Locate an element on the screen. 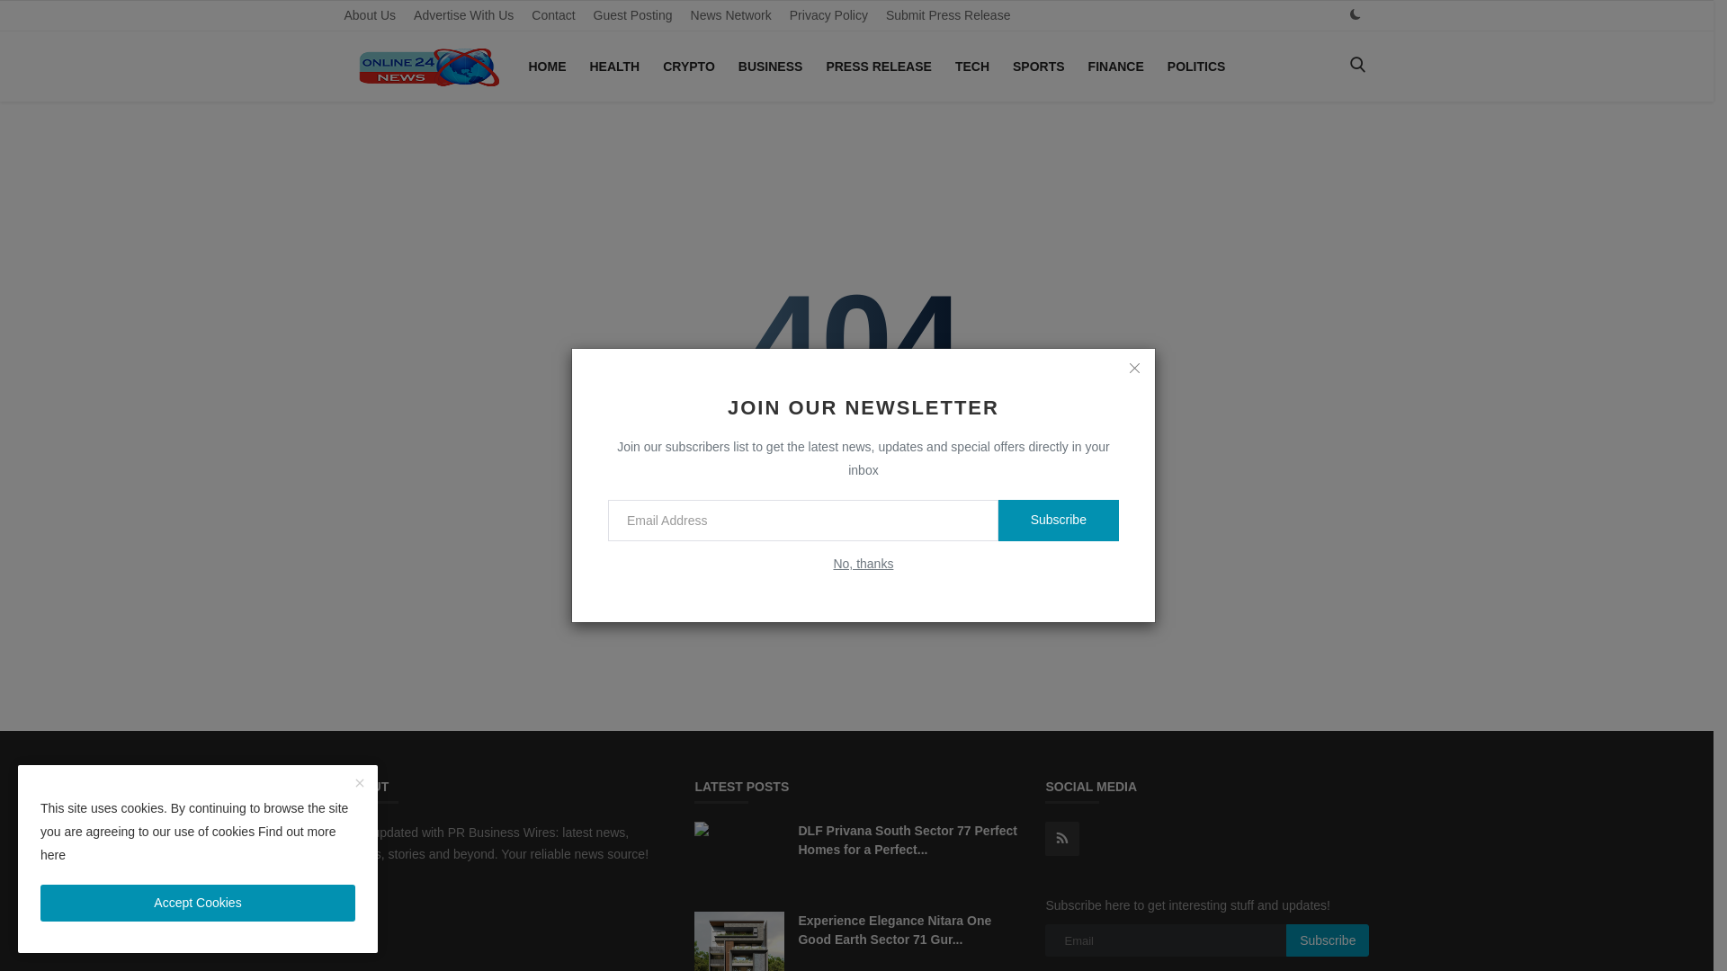 This screenshot has width=1727, height=971. News Network is located at coordinates (730, 15).